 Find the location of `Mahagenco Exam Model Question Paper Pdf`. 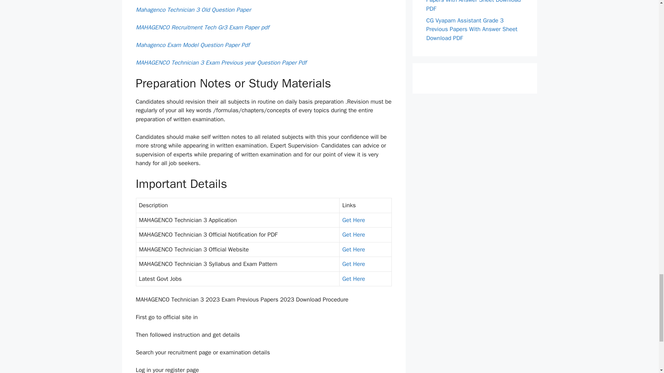

Mahagenco Exam Model Question Paper Pdf is located at coordinates (192, 45).